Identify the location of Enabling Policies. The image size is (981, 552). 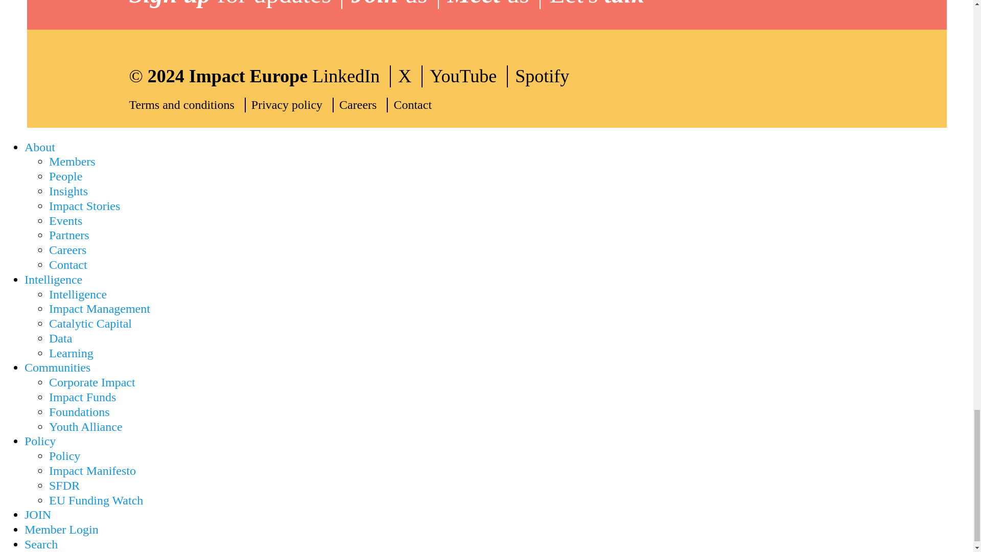
(40, 441).